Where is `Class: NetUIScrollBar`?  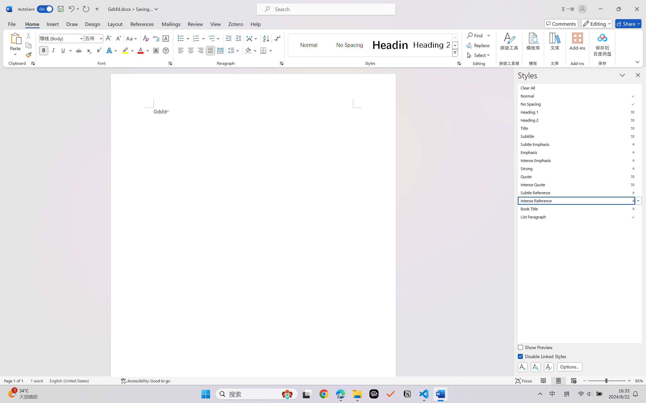 Class: NetUIScrollBar is located at coordinates (510, 222).